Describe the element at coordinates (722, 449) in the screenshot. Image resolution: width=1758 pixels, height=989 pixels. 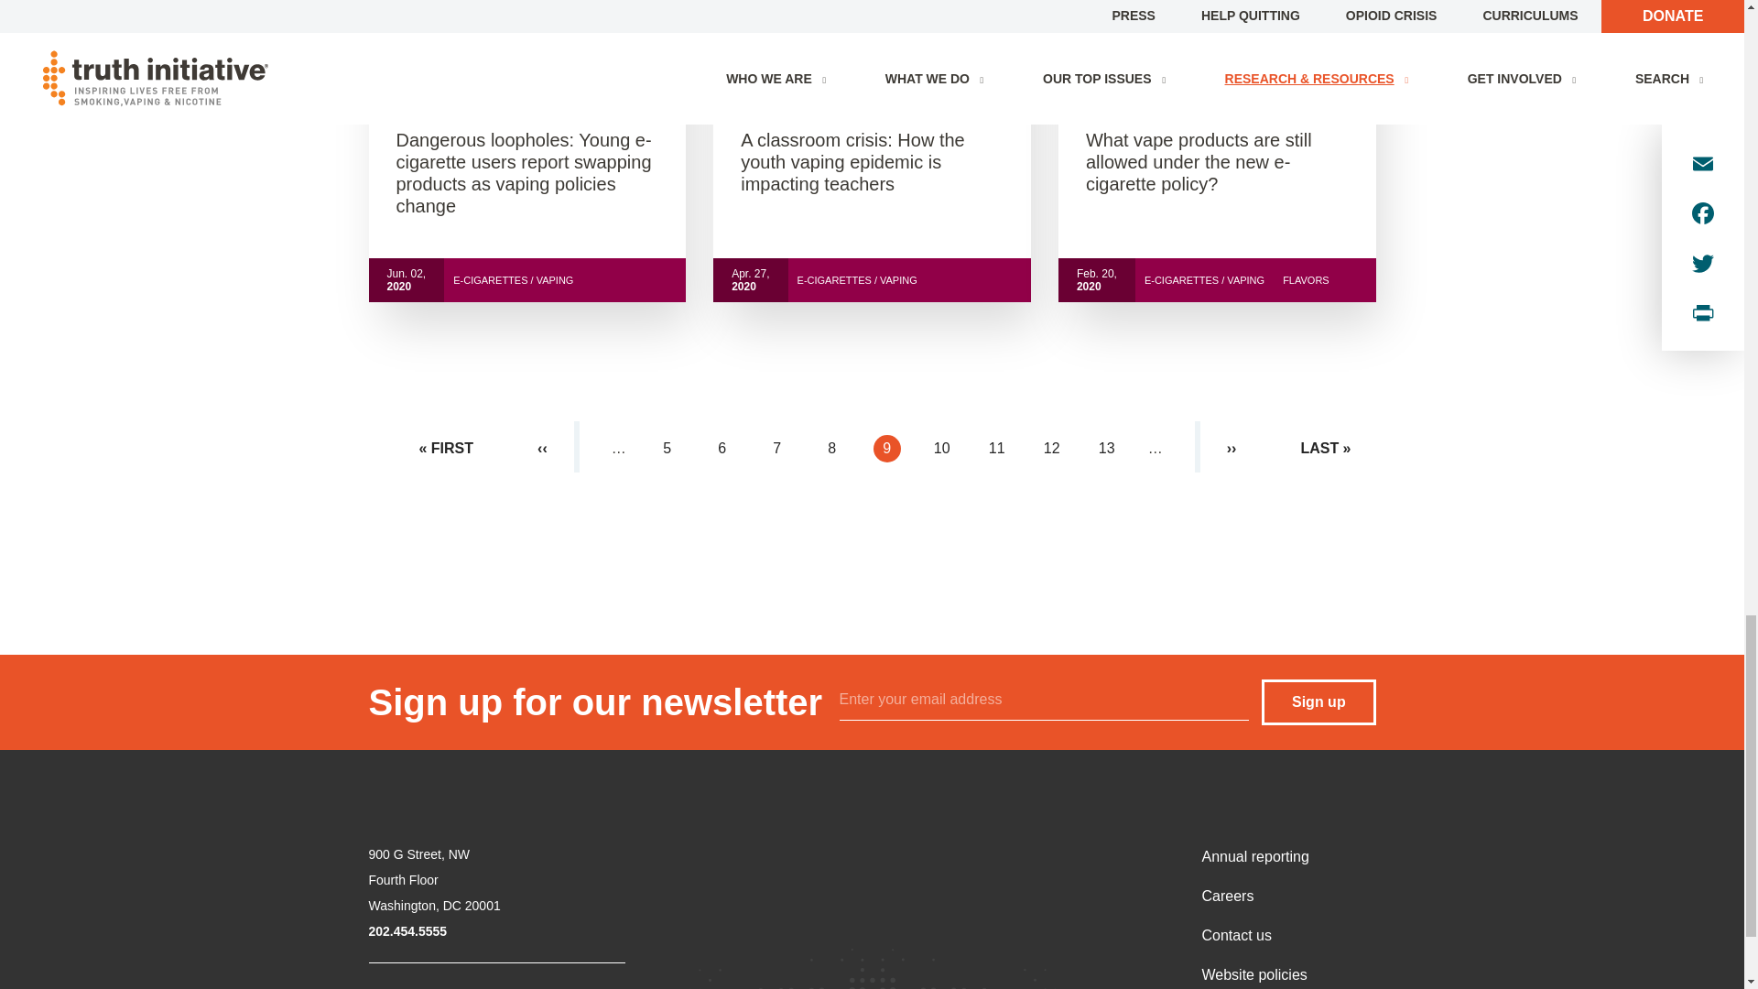
I see `Go to page 6` at that location.